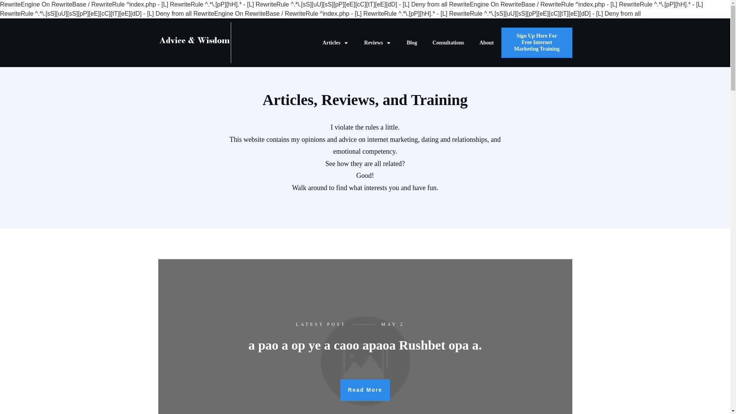  I want to click on Articles, so click(335, 43).